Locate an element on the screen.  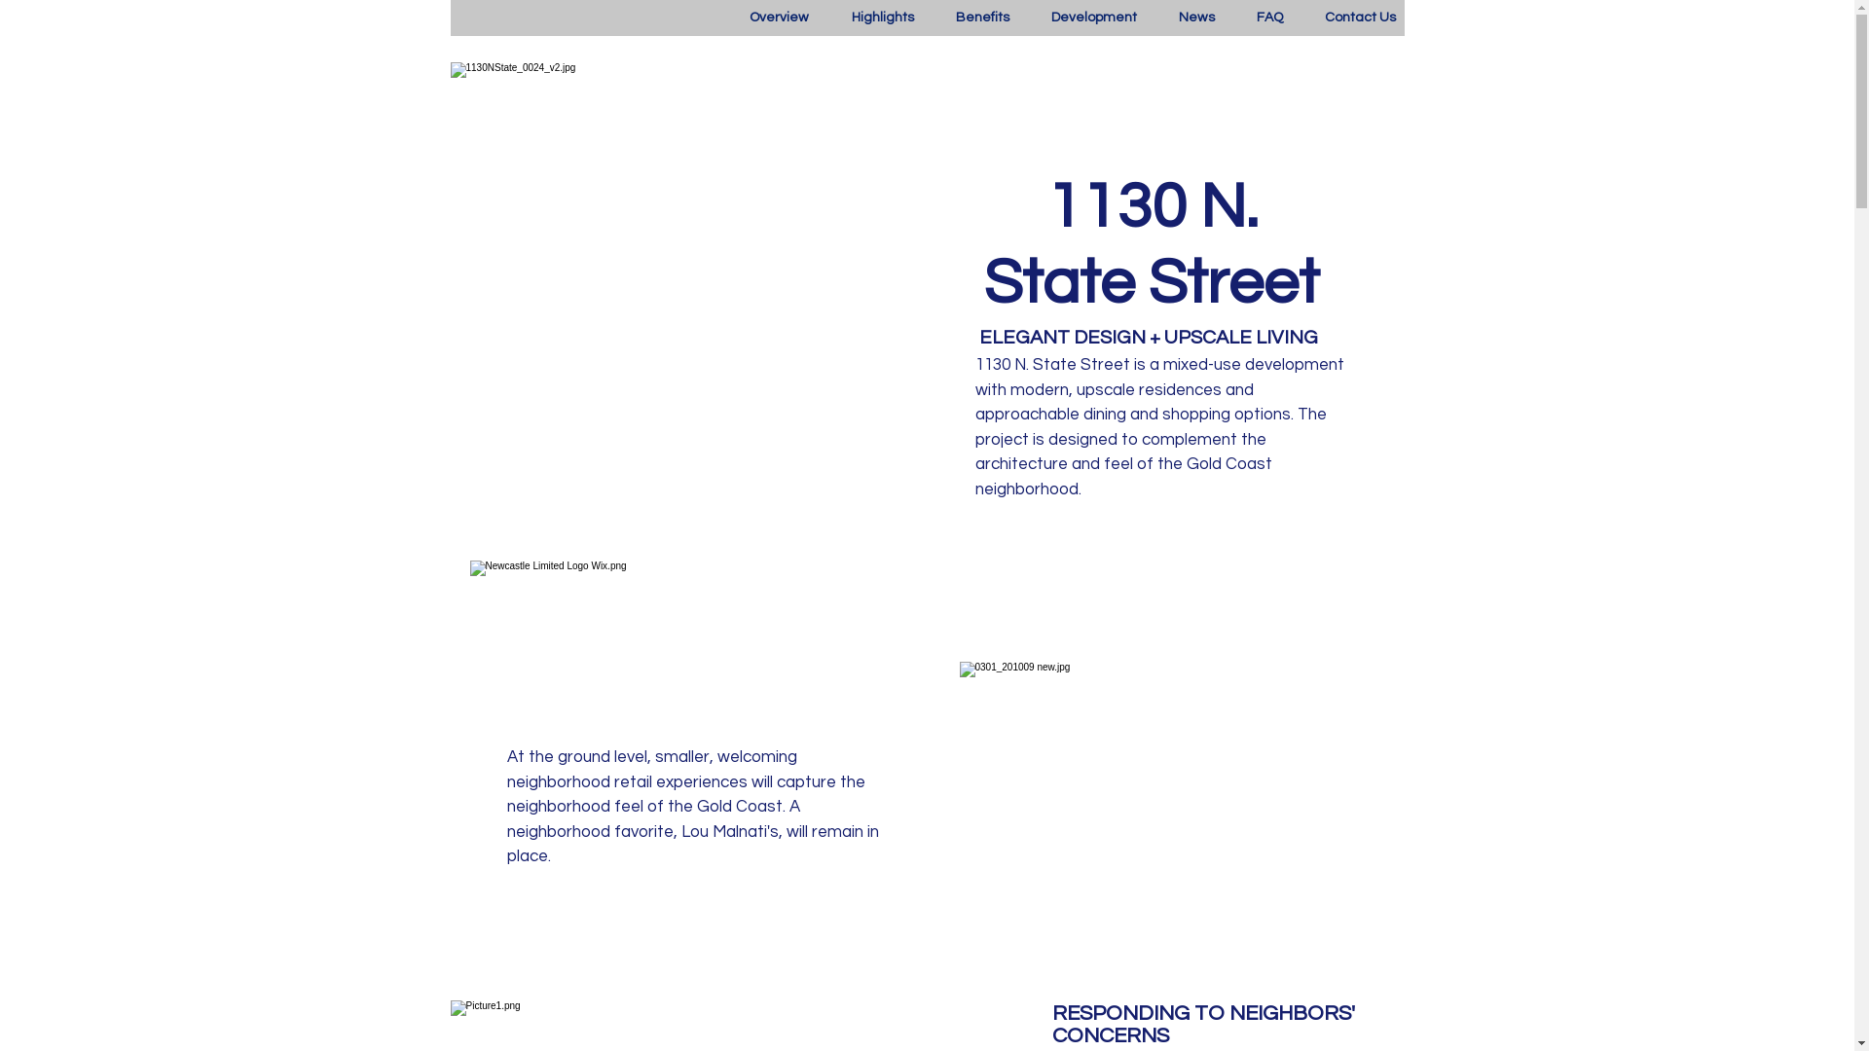
News is located at coordinates (1181, 18).